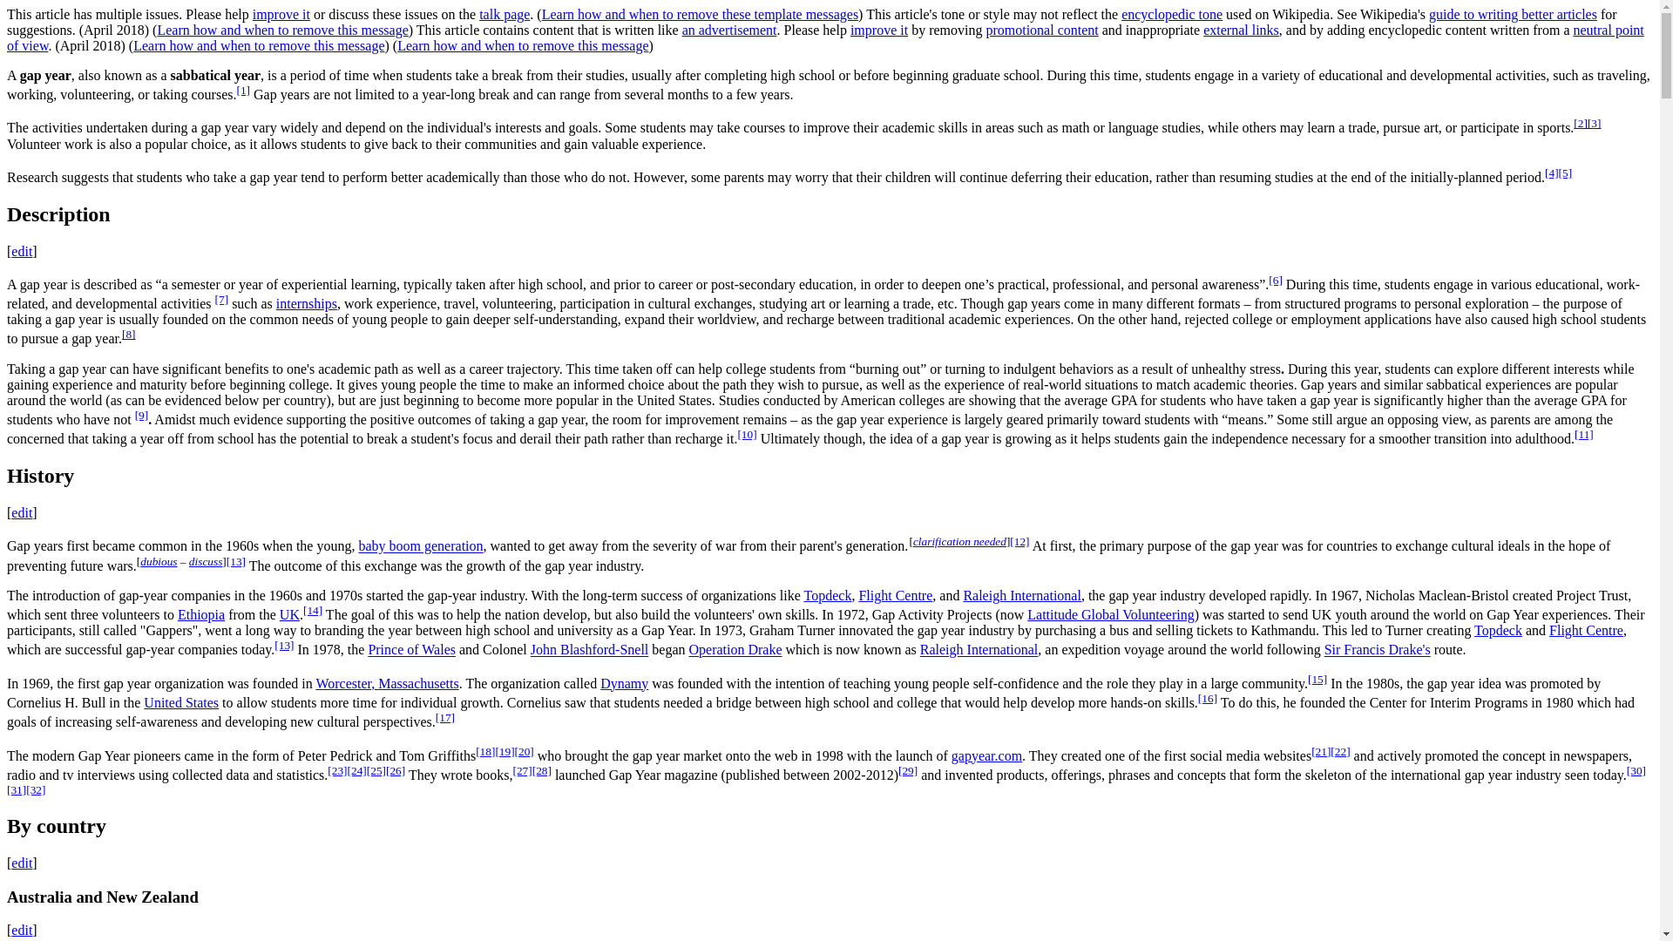  I want to click on Learn how and when to remove this message, so click(259, 45).